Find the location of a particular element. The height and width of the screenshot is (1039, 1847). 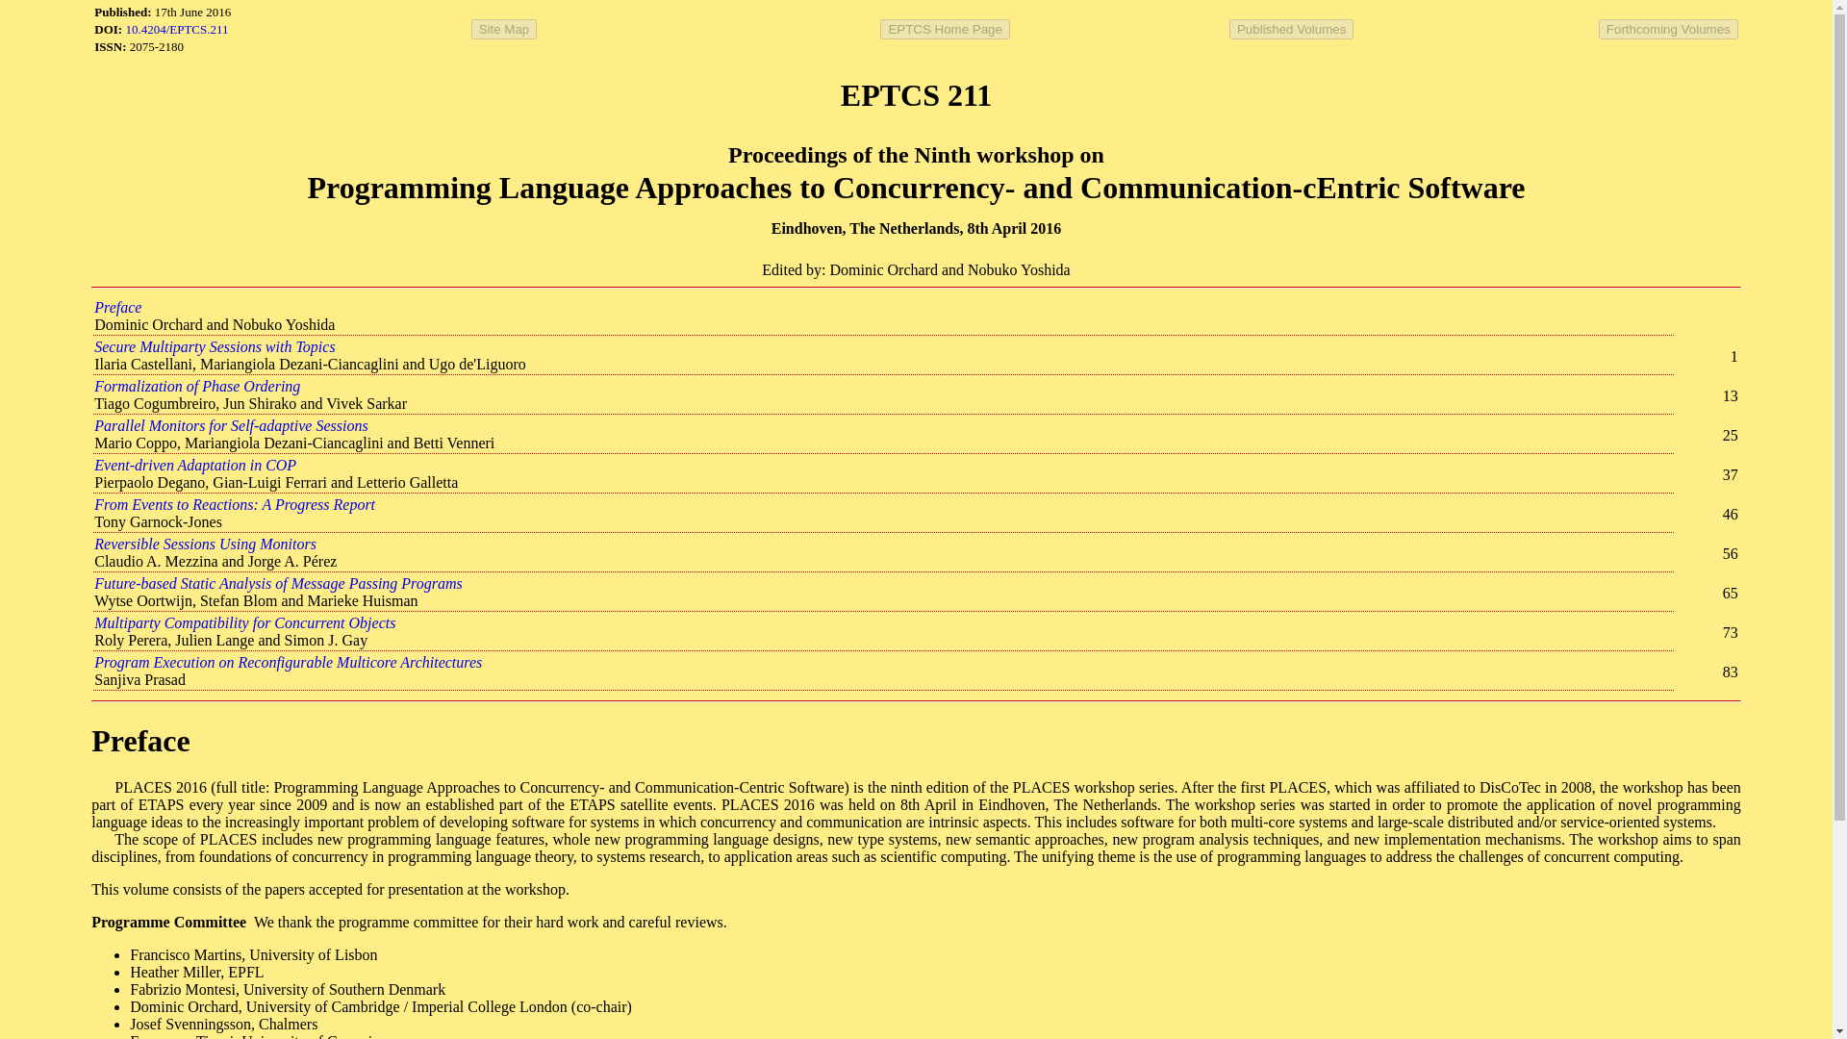

Event-driven Adaptation in COP is located at coordinates (194, 466).